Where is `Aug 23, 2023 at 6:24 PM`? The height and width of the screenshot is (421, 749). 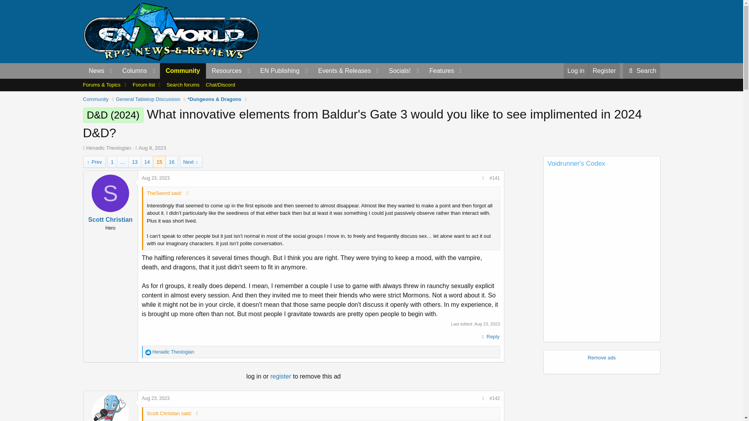
Aug 23, 2023 at 6:24 PM is located at coordinates (156, 398).